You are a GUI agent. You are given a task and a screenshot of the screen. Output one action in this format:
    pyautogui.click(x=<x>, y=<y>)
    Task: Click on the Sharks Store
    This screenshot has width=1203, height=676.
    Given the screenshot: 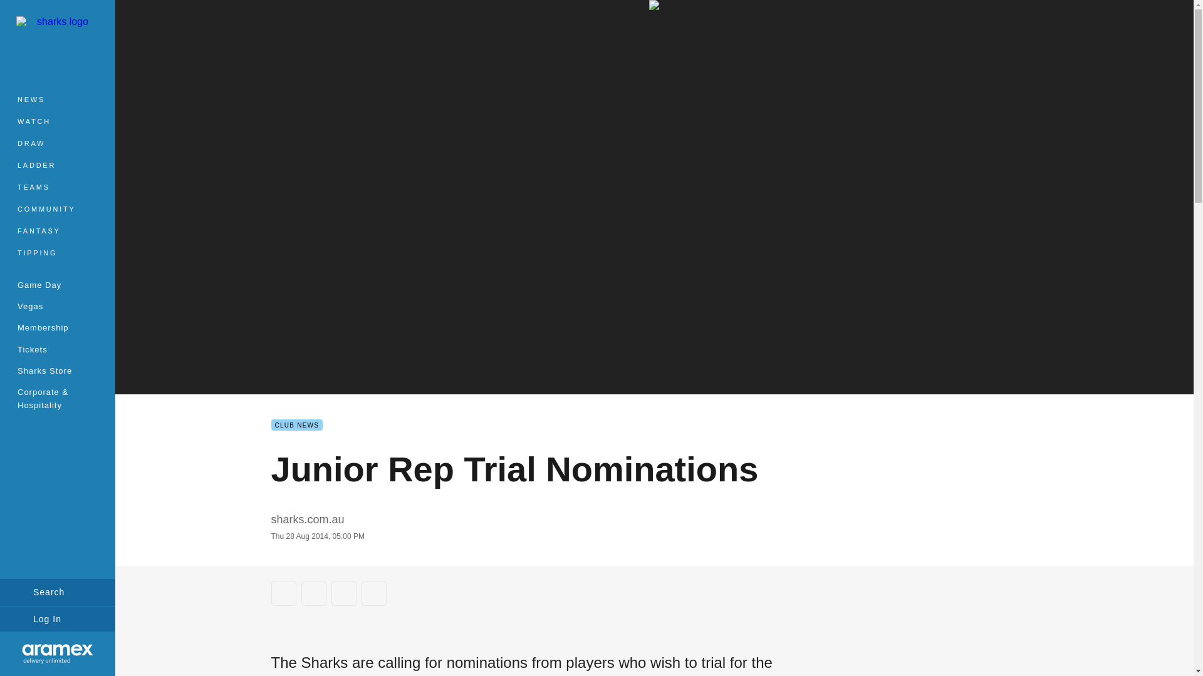 What is the action you would take?
    pyautogui.click(x=58, y=371)
    